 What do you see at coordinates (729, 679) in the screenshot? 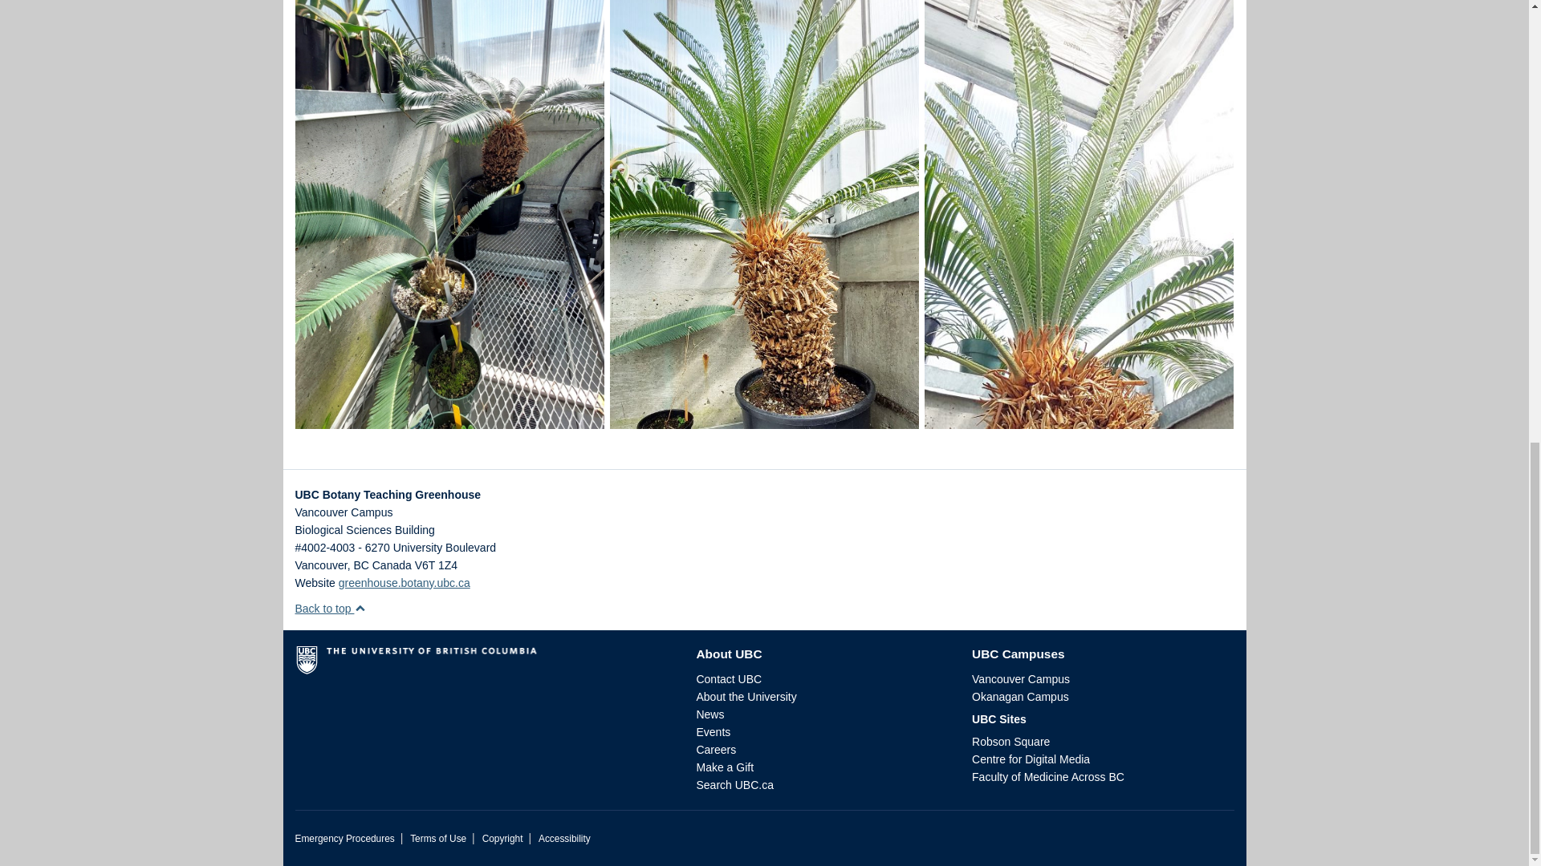
I see `Contact UBC` at bounding box center [729, 679].